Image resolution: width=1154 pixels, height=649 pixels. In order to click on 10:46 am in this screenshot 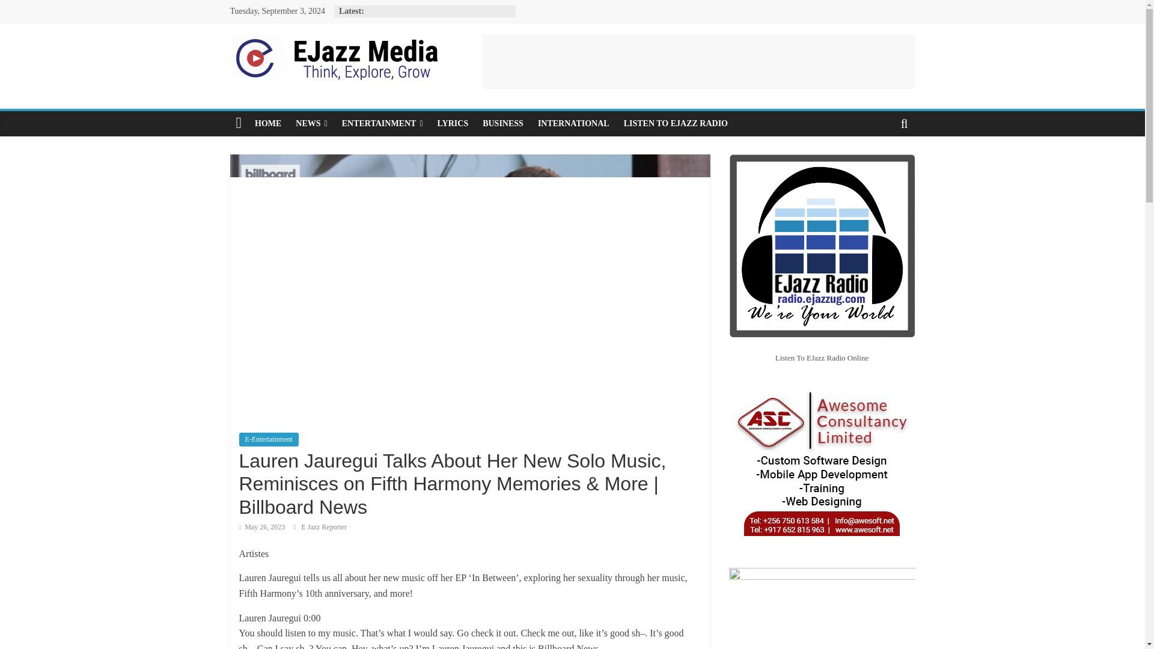, I will do `click(262, 527)`.